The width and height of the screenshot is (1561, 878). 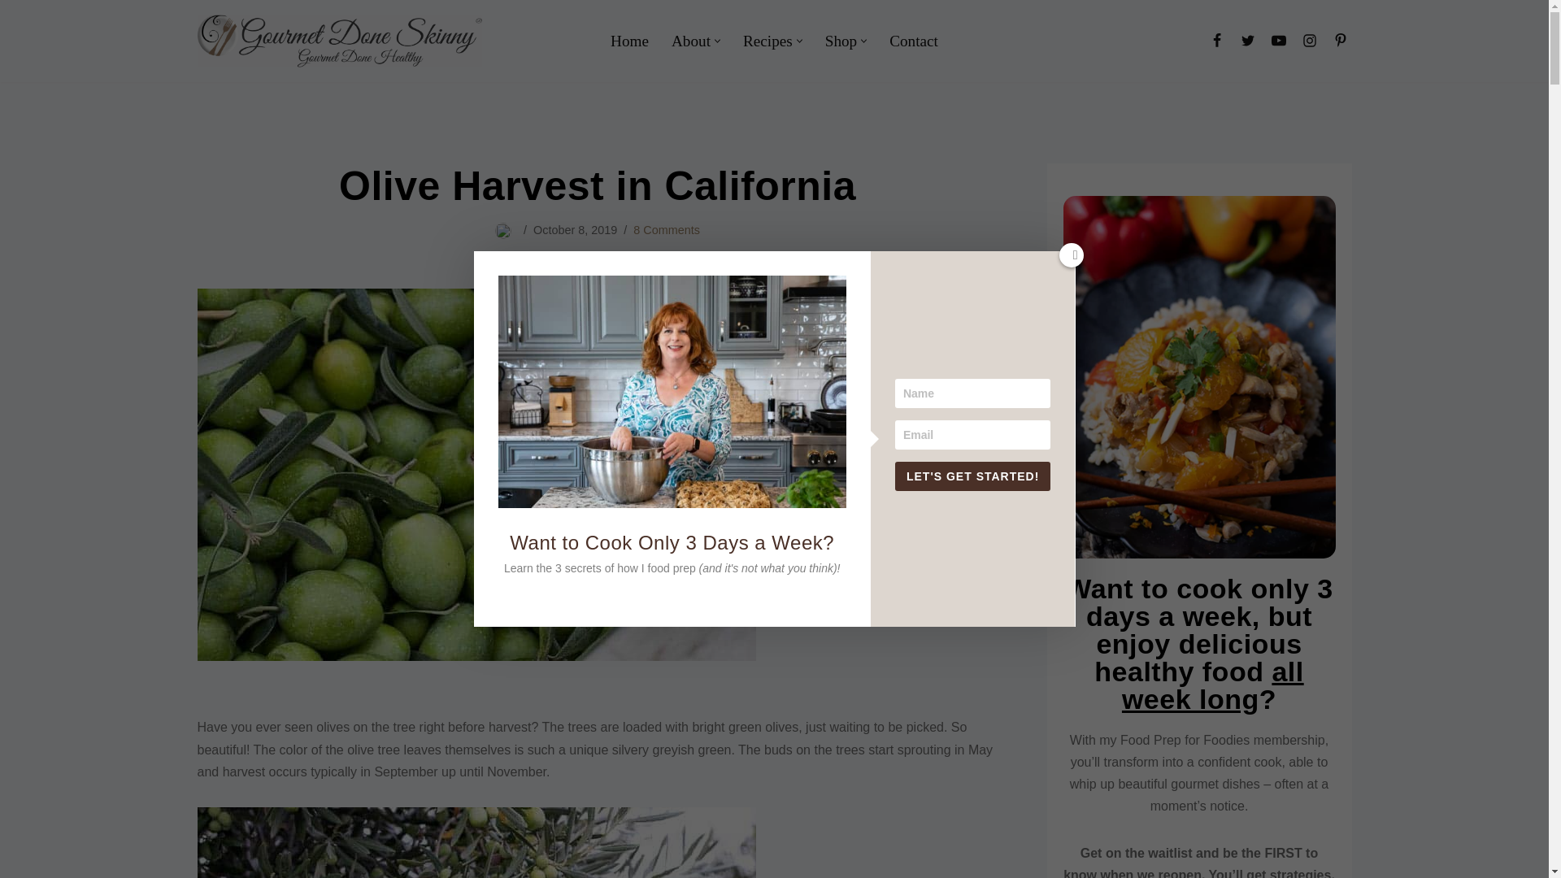 What do you see at coordinates (1216, 40) in the screenshot?
I see `Facebook` at bounding box center [1216, 40].